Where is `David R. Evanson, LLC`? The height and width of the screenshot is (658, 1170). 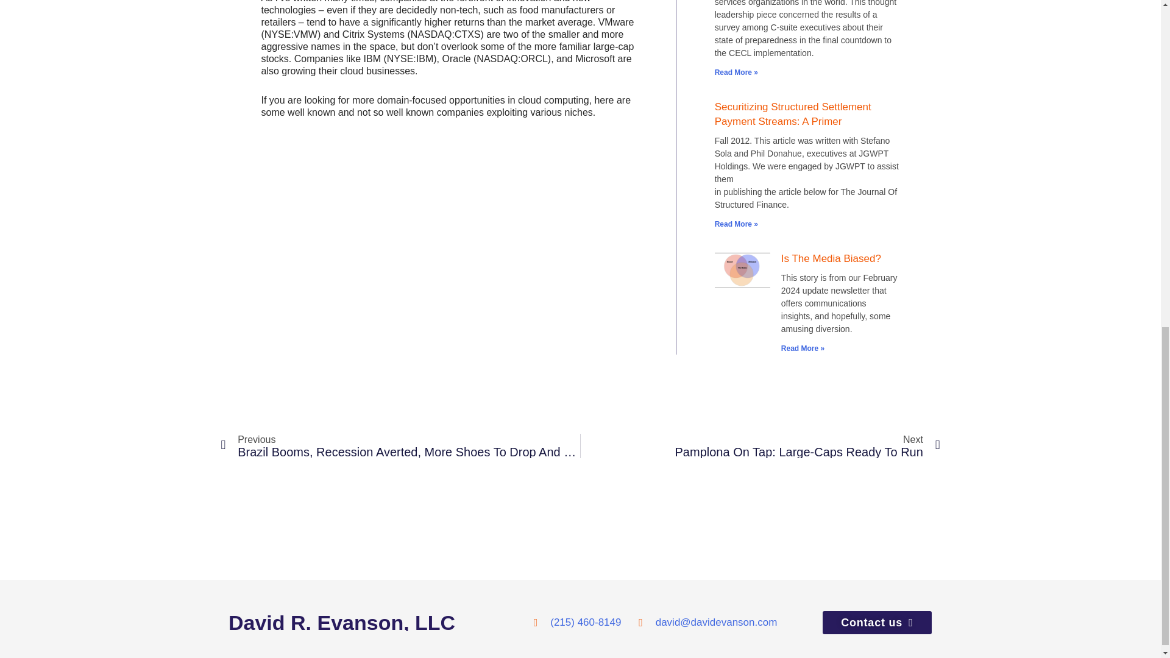 David R. Evanson, LLC is located at coordinates (380, 622).